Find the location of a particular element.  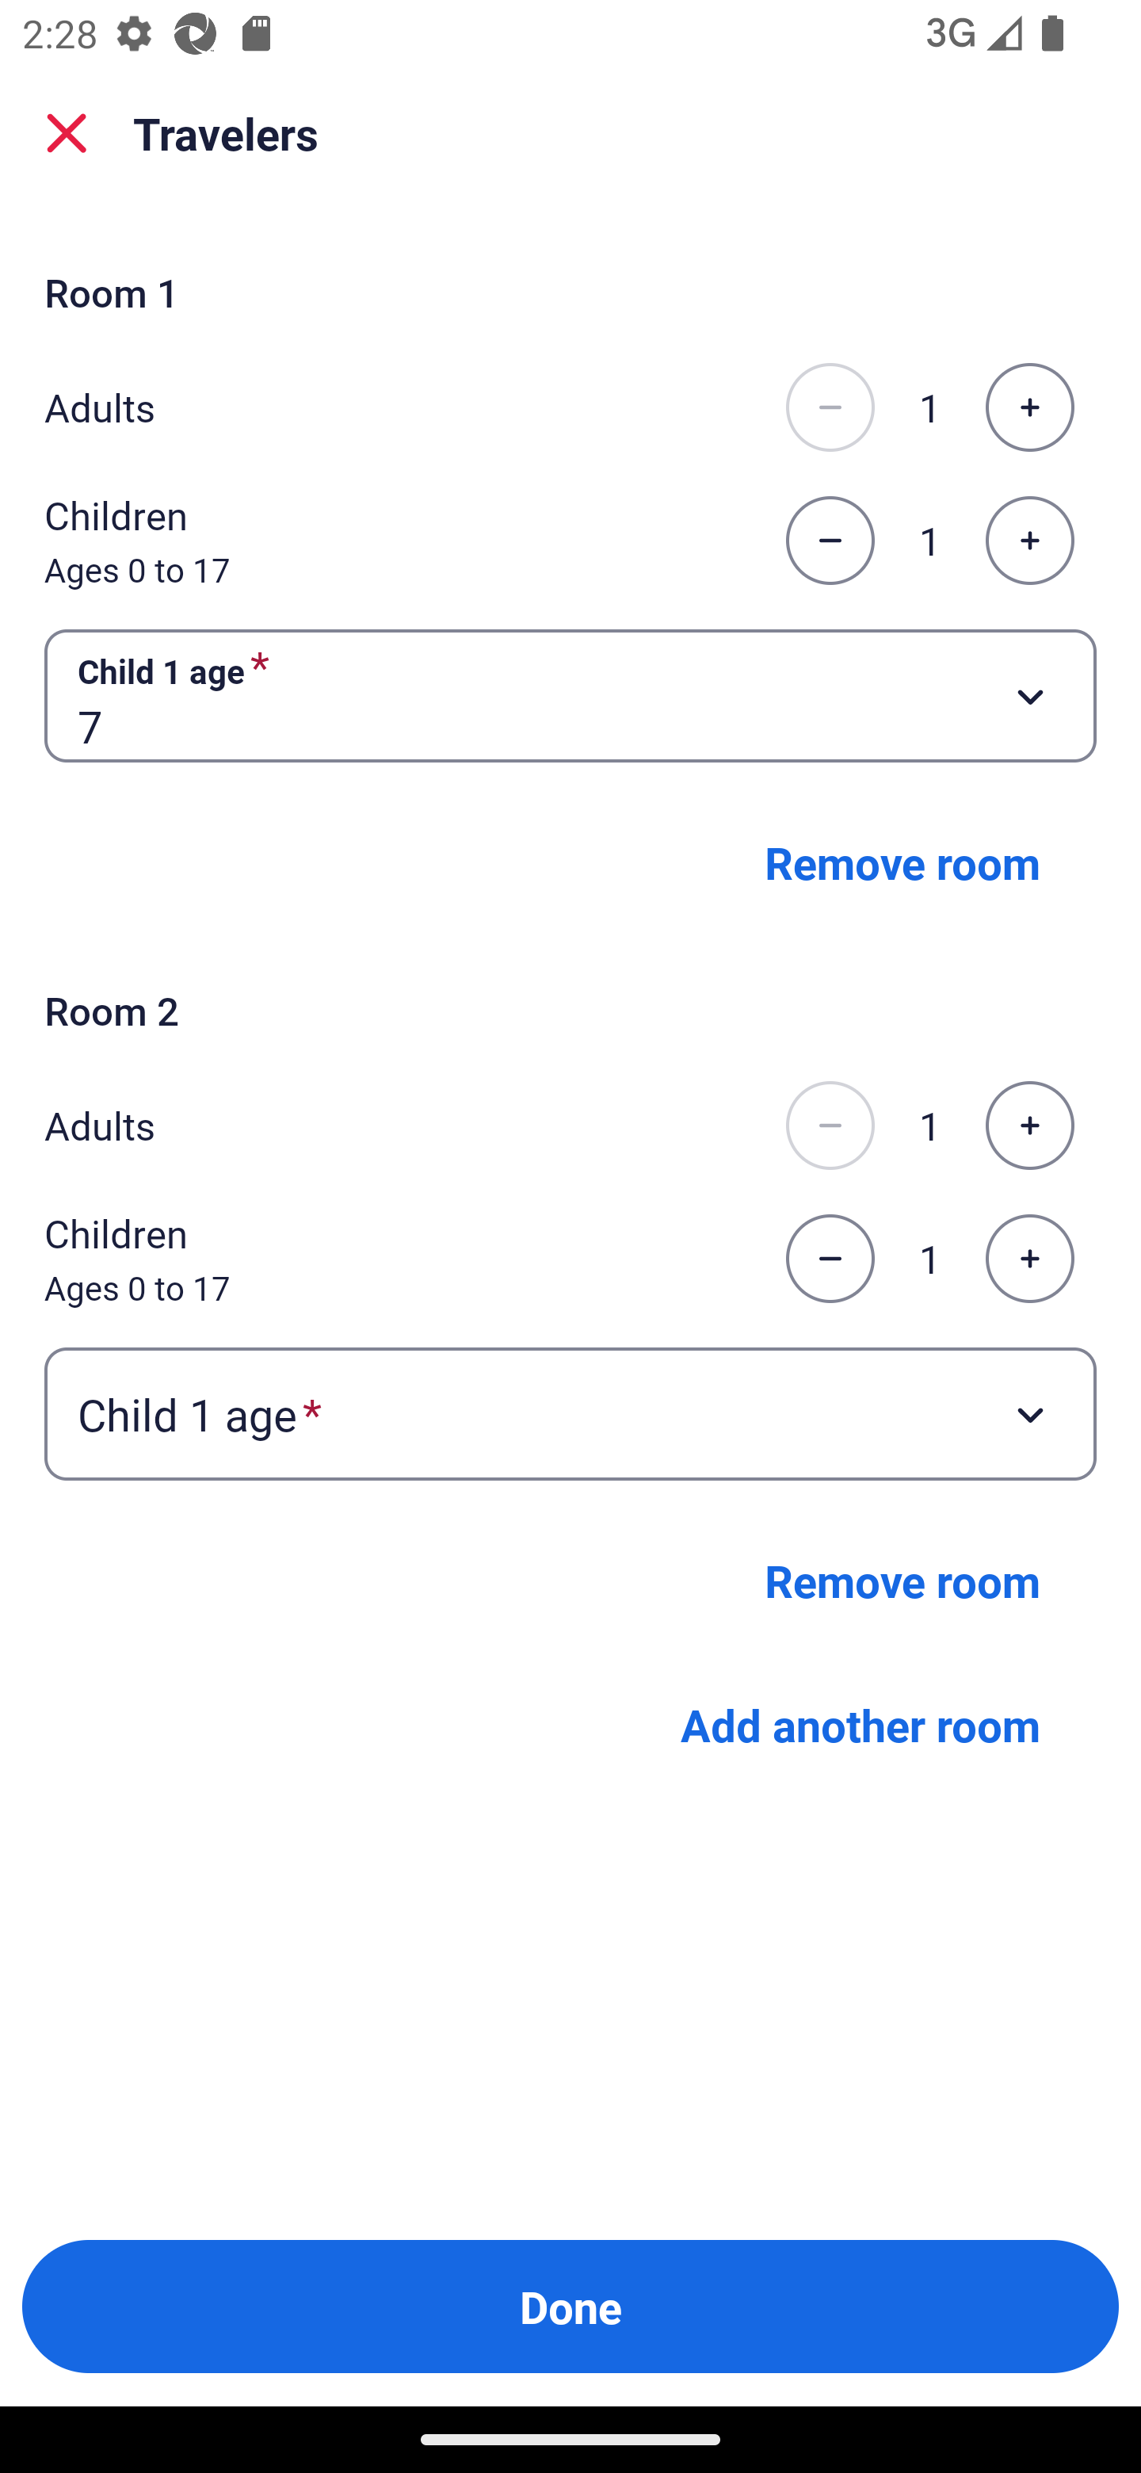

Increase the number of children is located at coordinates (1029, 541).